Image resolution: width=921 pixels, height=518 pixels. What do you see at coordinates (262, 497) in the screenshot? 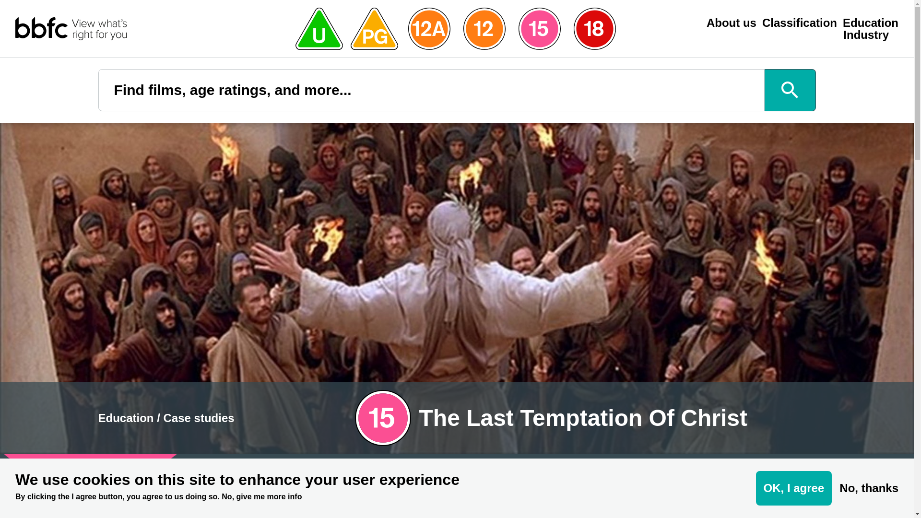
I see `No, give me more info` at bounding box center [262, 497].